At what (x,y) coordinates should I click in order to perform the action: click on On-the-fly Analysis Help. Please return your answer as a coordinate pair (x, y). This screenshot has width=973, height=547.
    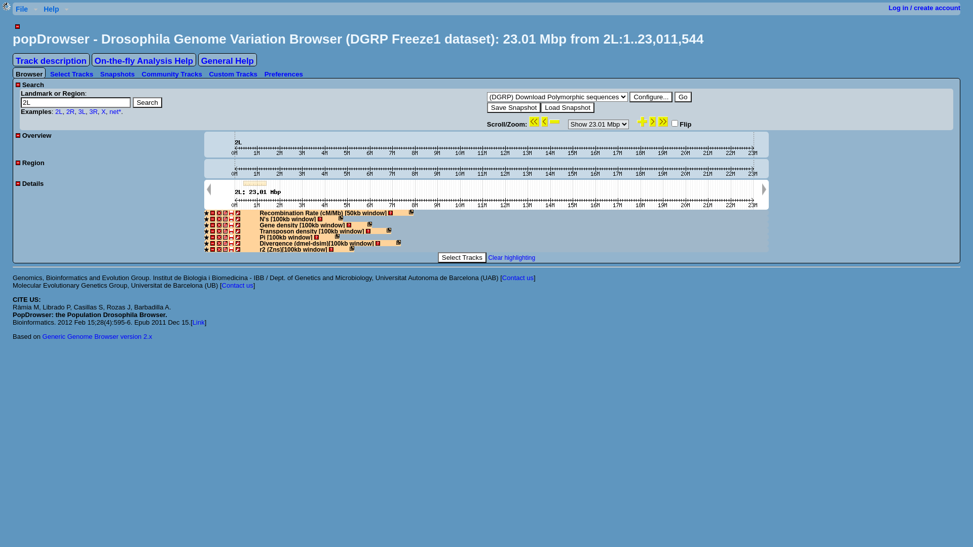
    Looking at the image, I should click on (144, 60).